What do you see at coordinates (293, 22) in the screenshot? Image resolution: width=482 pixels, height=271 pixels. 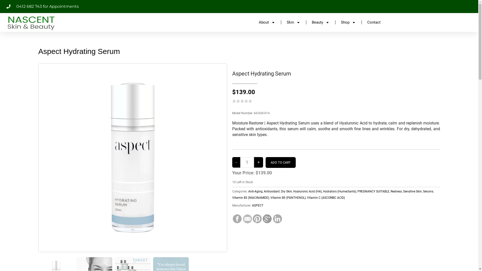 I see `Skin` at bounding box center [293, 22].